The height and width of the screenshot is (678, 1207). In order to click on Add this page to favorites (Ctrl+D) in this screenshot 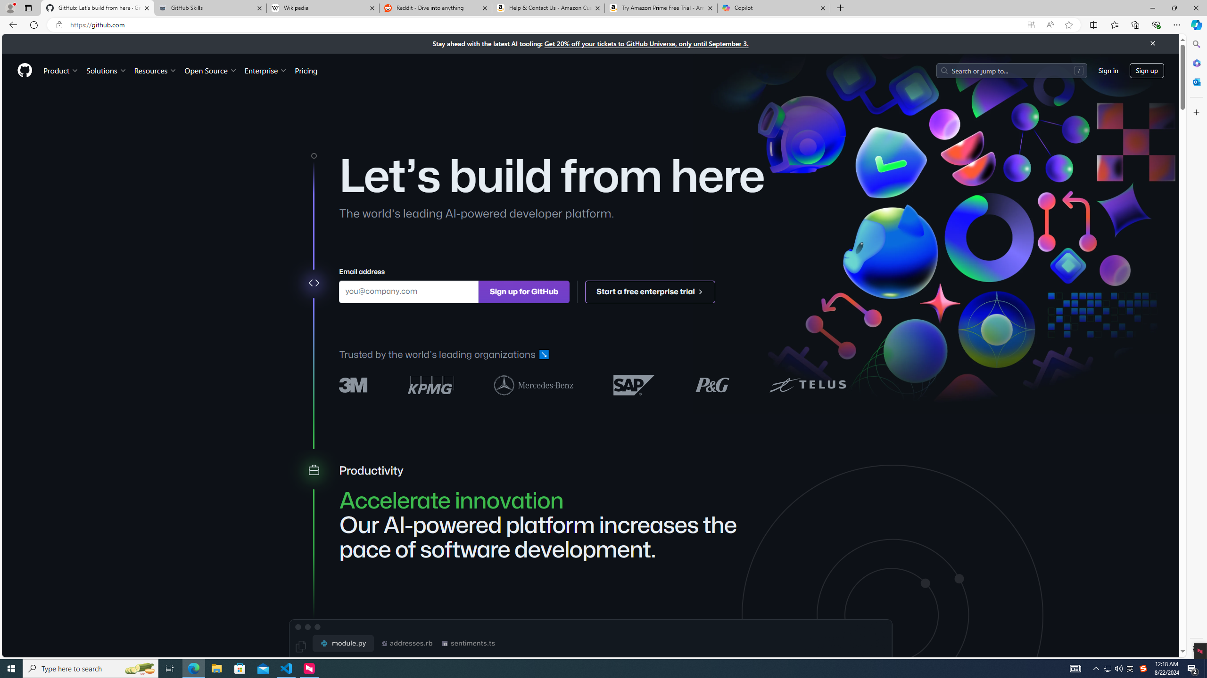, I will do `click(1068, 25)`.